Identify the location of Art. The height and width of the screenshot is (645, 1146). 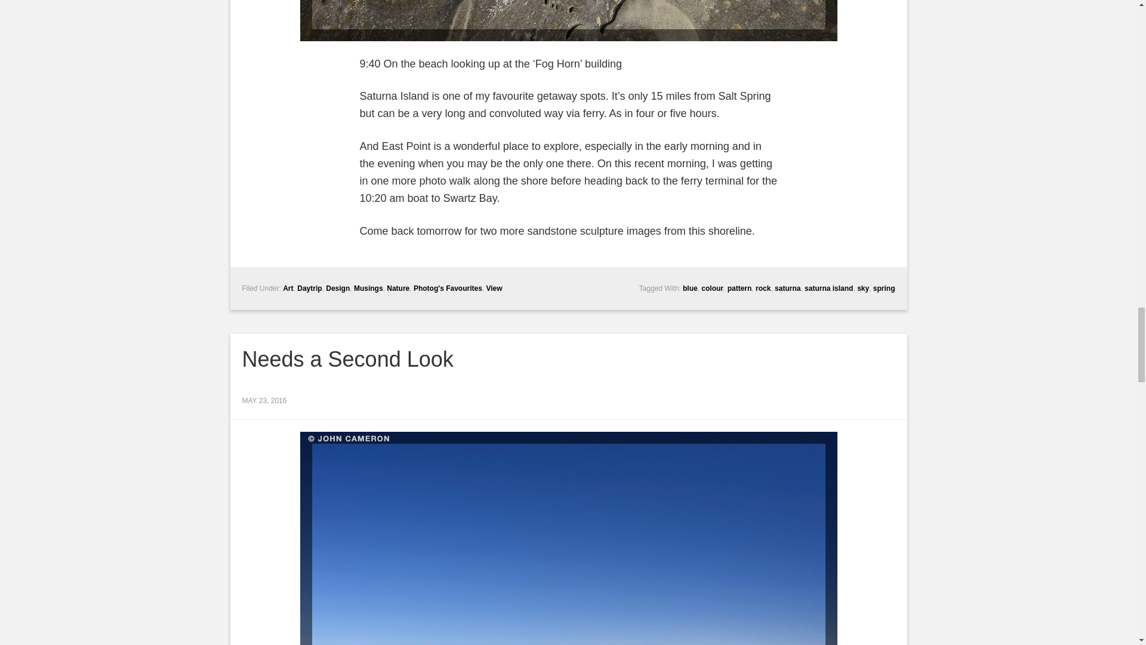
(288, 288).